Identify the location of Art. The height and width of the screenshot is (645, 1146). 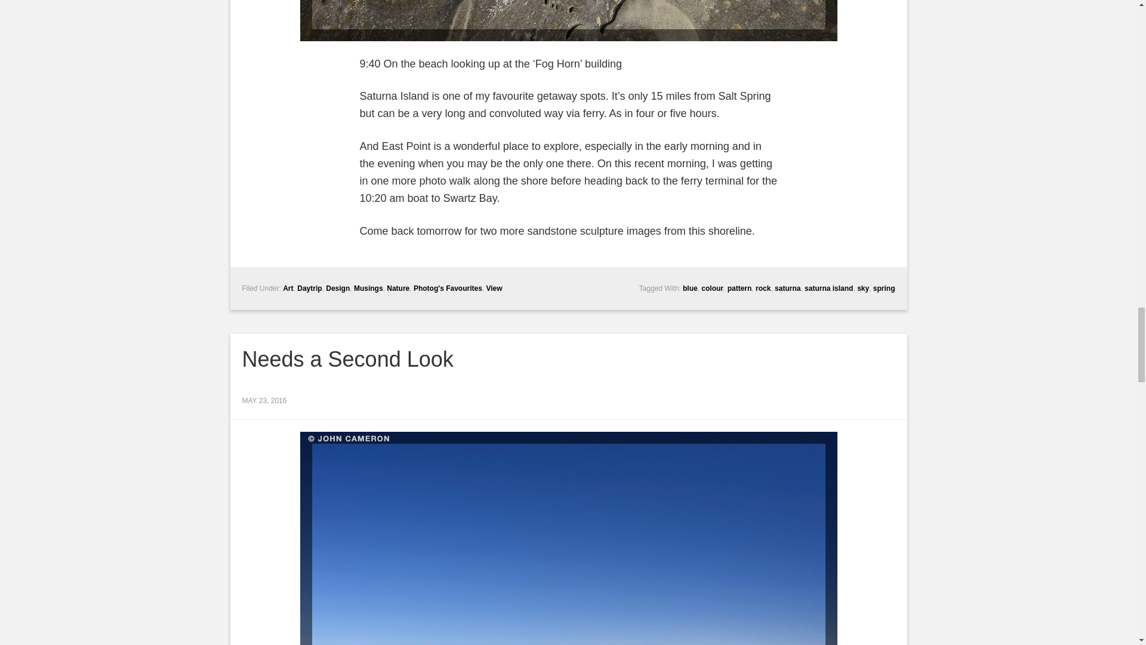
(288, 288).